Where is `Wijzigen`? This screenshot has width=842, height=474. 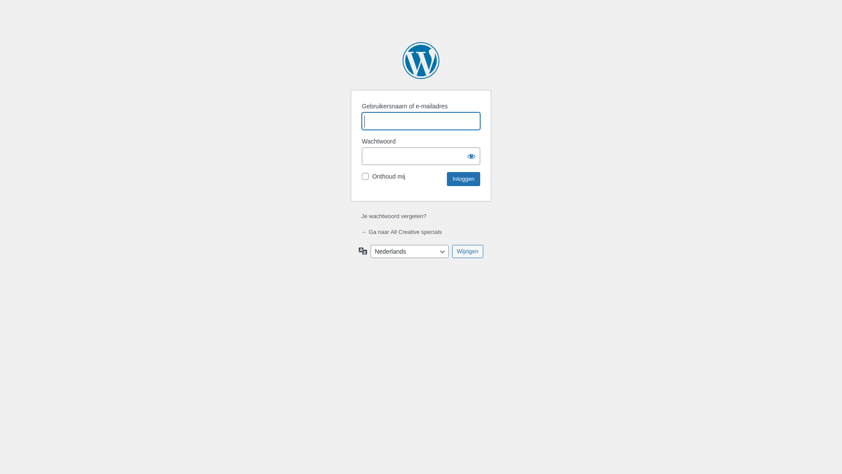
Wijzigen is located at coordinates (467, 251).